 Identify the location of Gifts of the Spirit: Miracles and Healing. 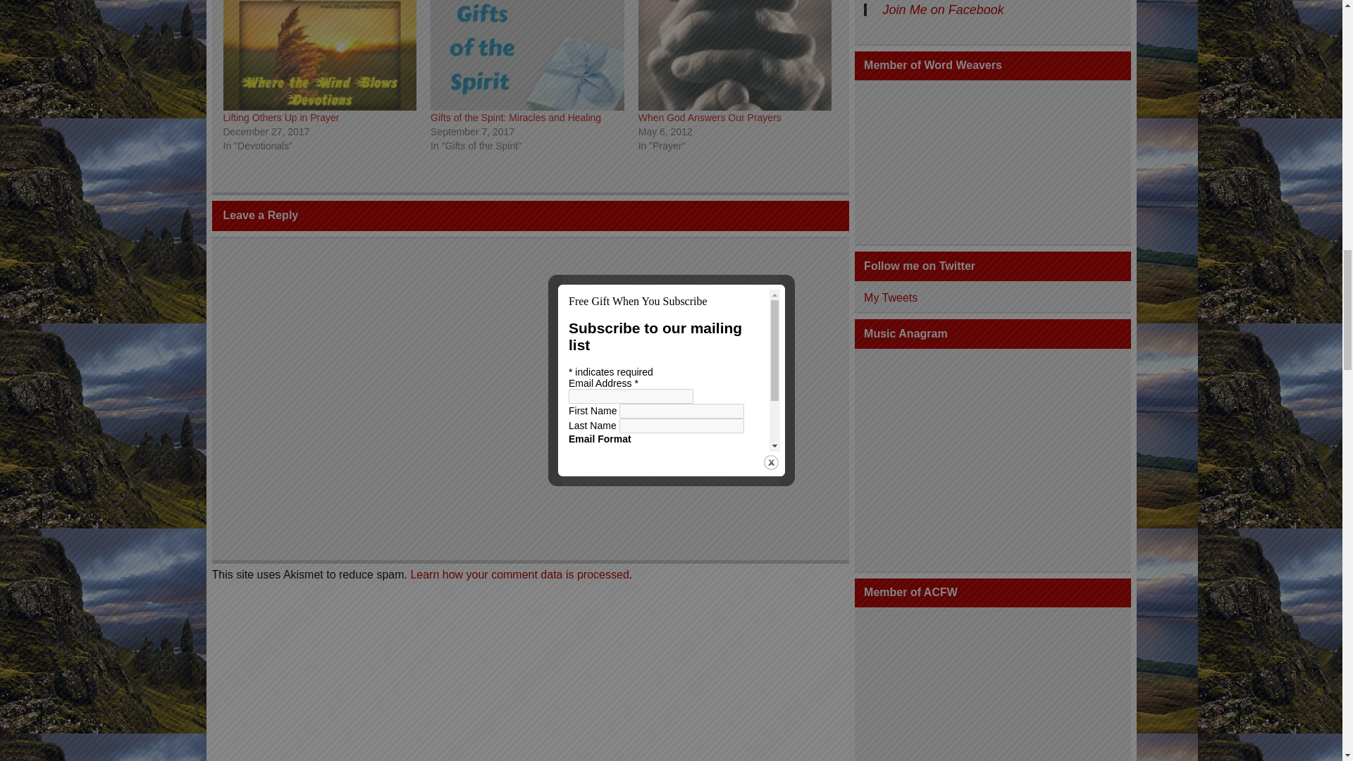
(527, 55).